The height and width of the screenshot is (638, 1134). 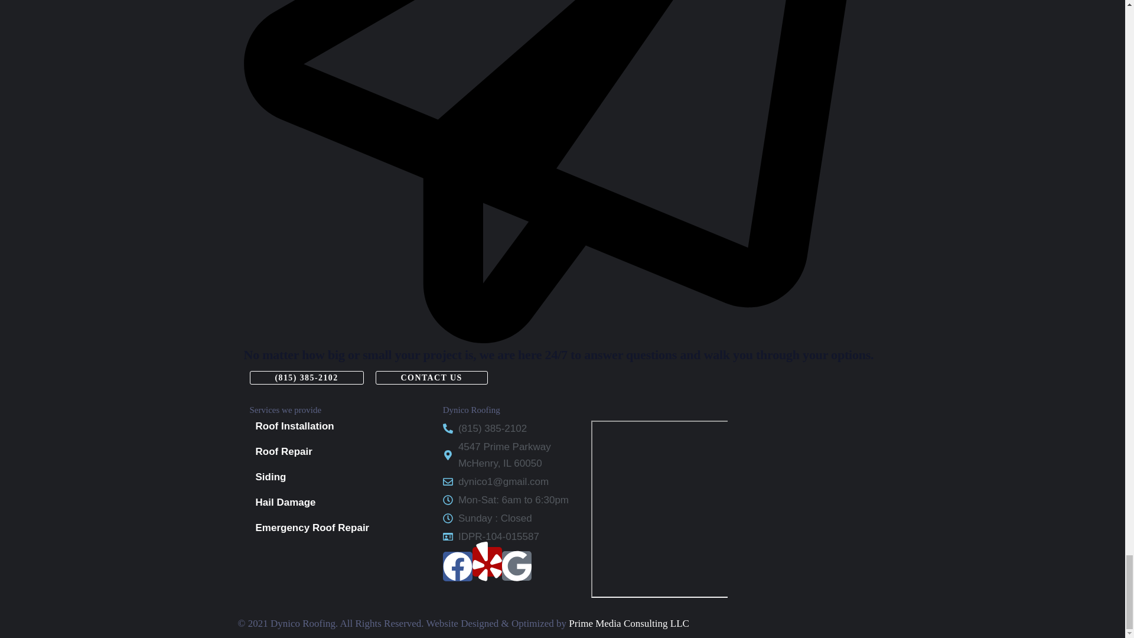 What do you see at coordinates (680, 509) in the screenshot?
I see `Dynico Roofing McHenry, IL` at bounding box center [680, 509].